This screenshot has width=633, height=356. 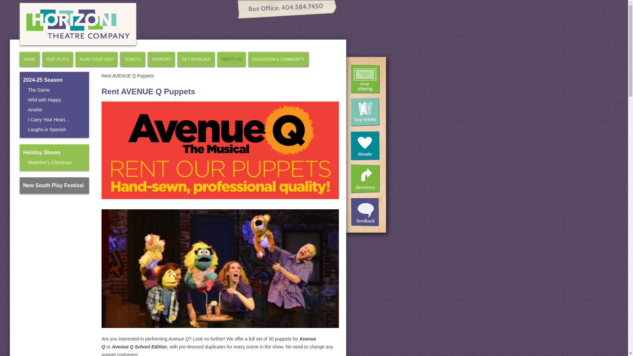 What do you see at coordinates (161, 59) in the screenshot?
I see `SUPPORT` at bounding box center [161, 59].